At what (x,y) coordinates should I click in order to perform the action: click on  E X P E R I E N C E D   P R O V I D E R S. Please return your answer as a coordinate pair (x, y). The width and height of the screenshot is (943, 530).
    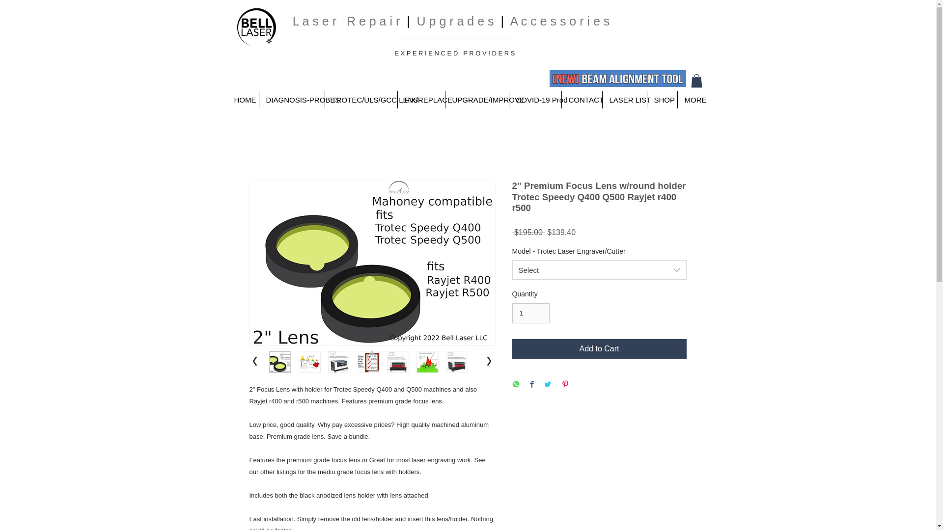
    Looking at the image, I should click on (454, 53).